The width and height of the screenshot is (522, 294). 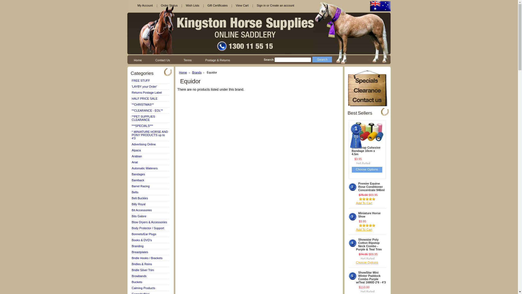 What do you see at coordinates (184, 72) in the screenshot?
I see `Home` at bounding box center [184, 72].